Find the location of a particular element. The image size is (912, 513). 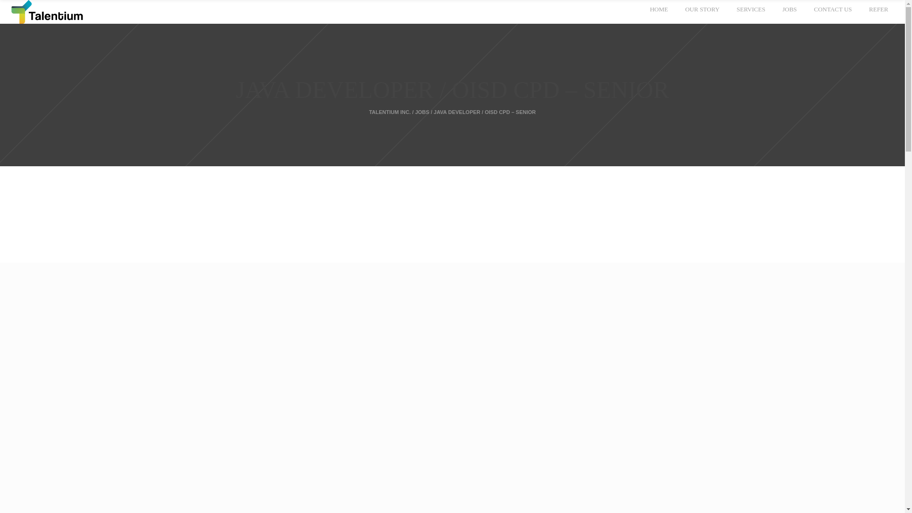

JOBS is located at coordinates (788, 11).